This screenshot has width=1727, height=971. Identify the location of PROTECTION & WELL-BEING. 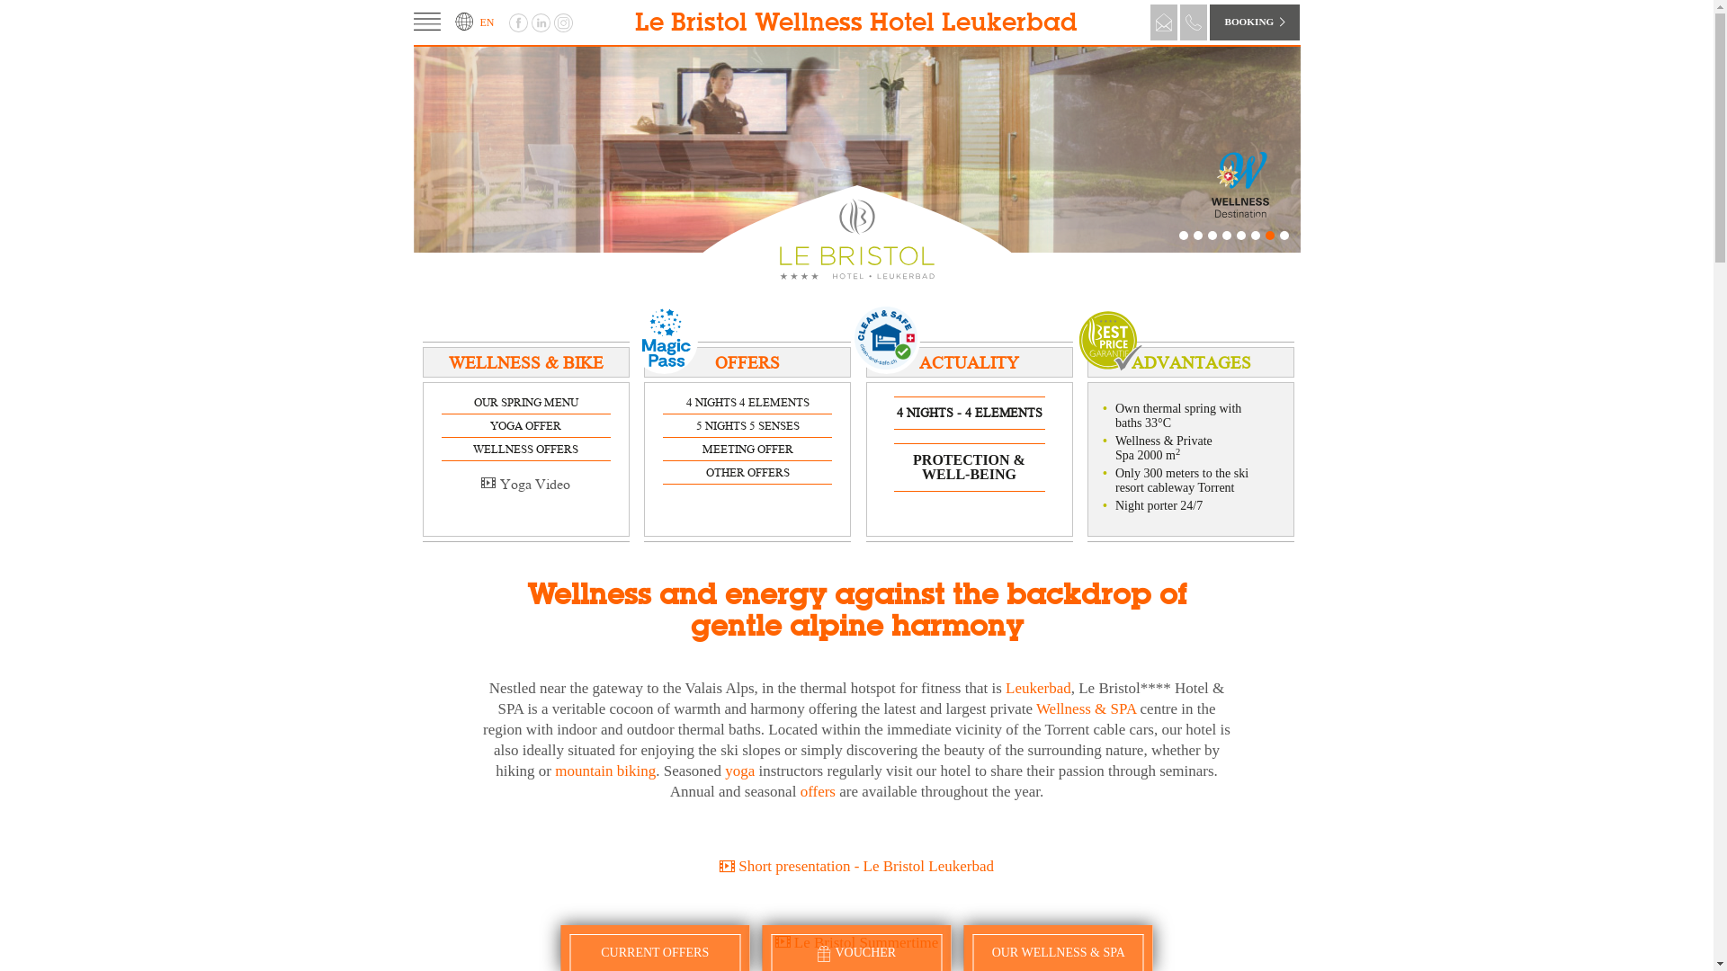
(970, 468).